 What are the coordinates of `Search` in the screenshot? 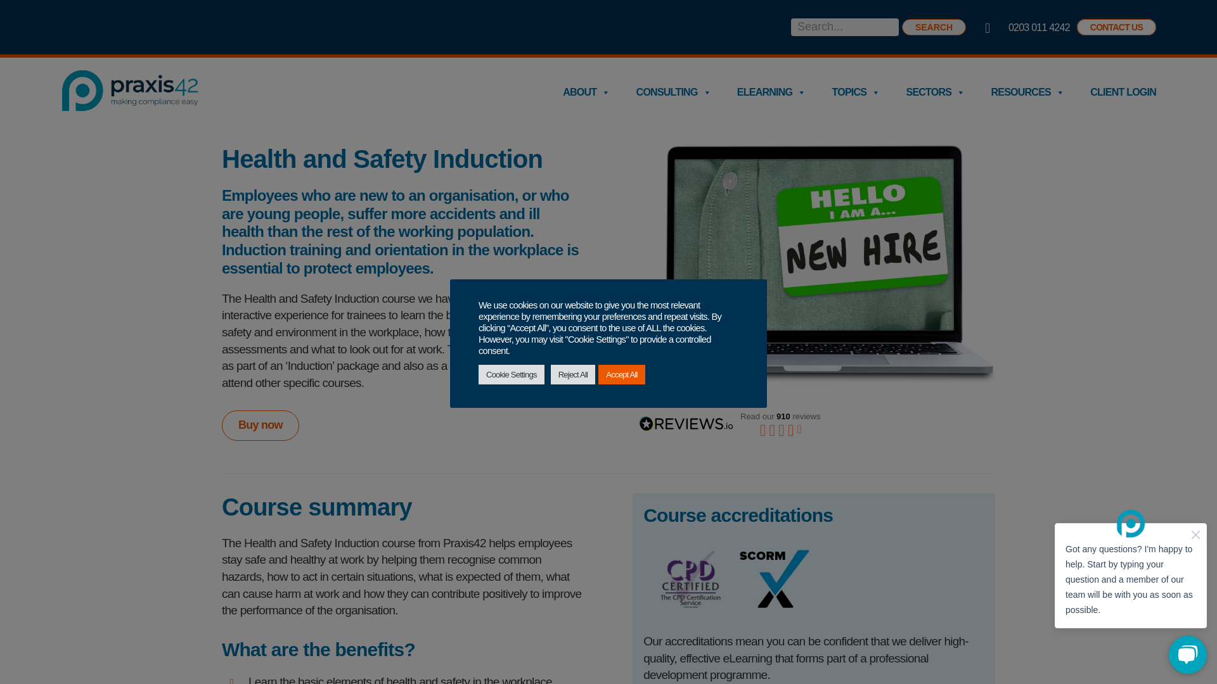 It's located at (934, 27).